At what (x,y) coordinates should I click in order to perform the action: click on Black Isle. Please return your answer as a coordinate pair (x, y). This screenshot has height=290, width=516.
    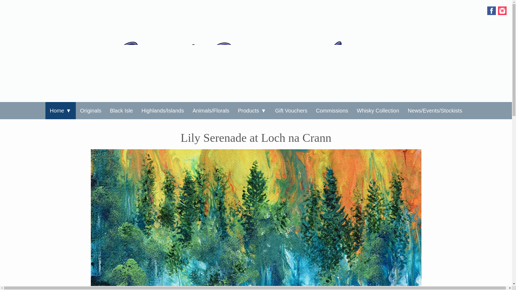
    Looking at the image, I should click on (121, 111).